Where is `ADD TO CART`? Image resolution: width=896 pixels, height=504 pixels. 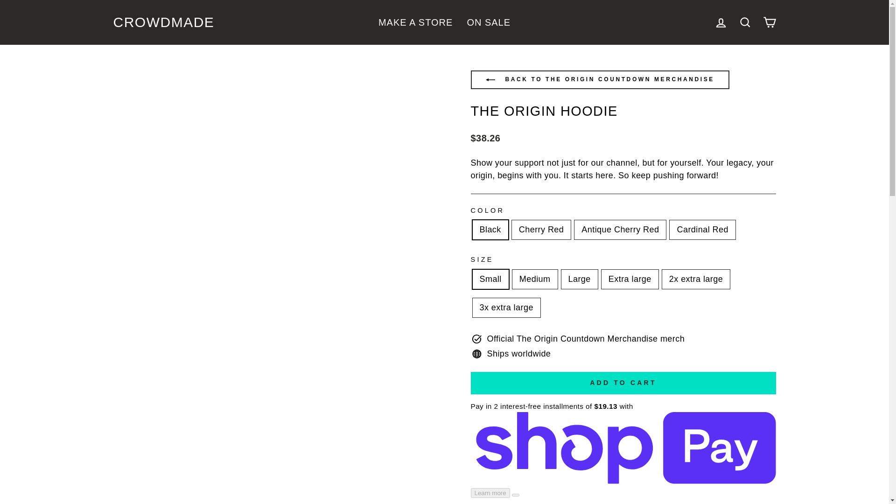 ADD TO CART is located at coordinates (623, 383).